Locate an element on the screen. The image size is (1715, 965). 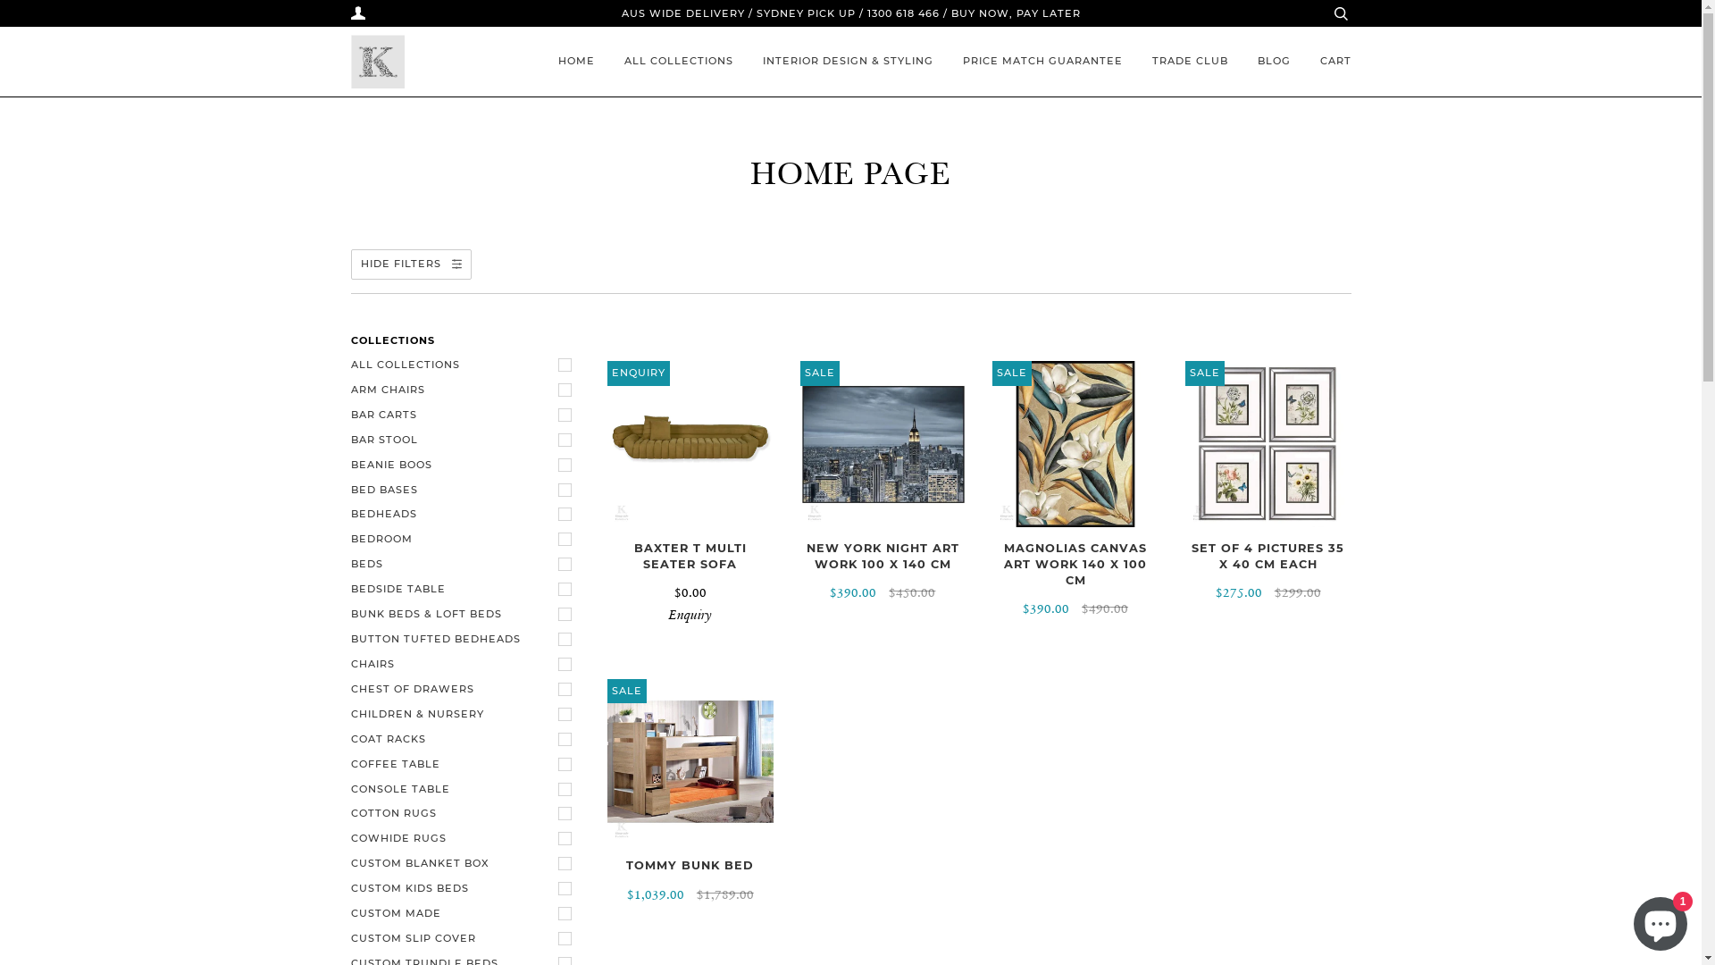
SET OF 4 PICTURES 35 X 40 CM EACH
$275.00 $299.00 is located at coordinates (1268, 572).